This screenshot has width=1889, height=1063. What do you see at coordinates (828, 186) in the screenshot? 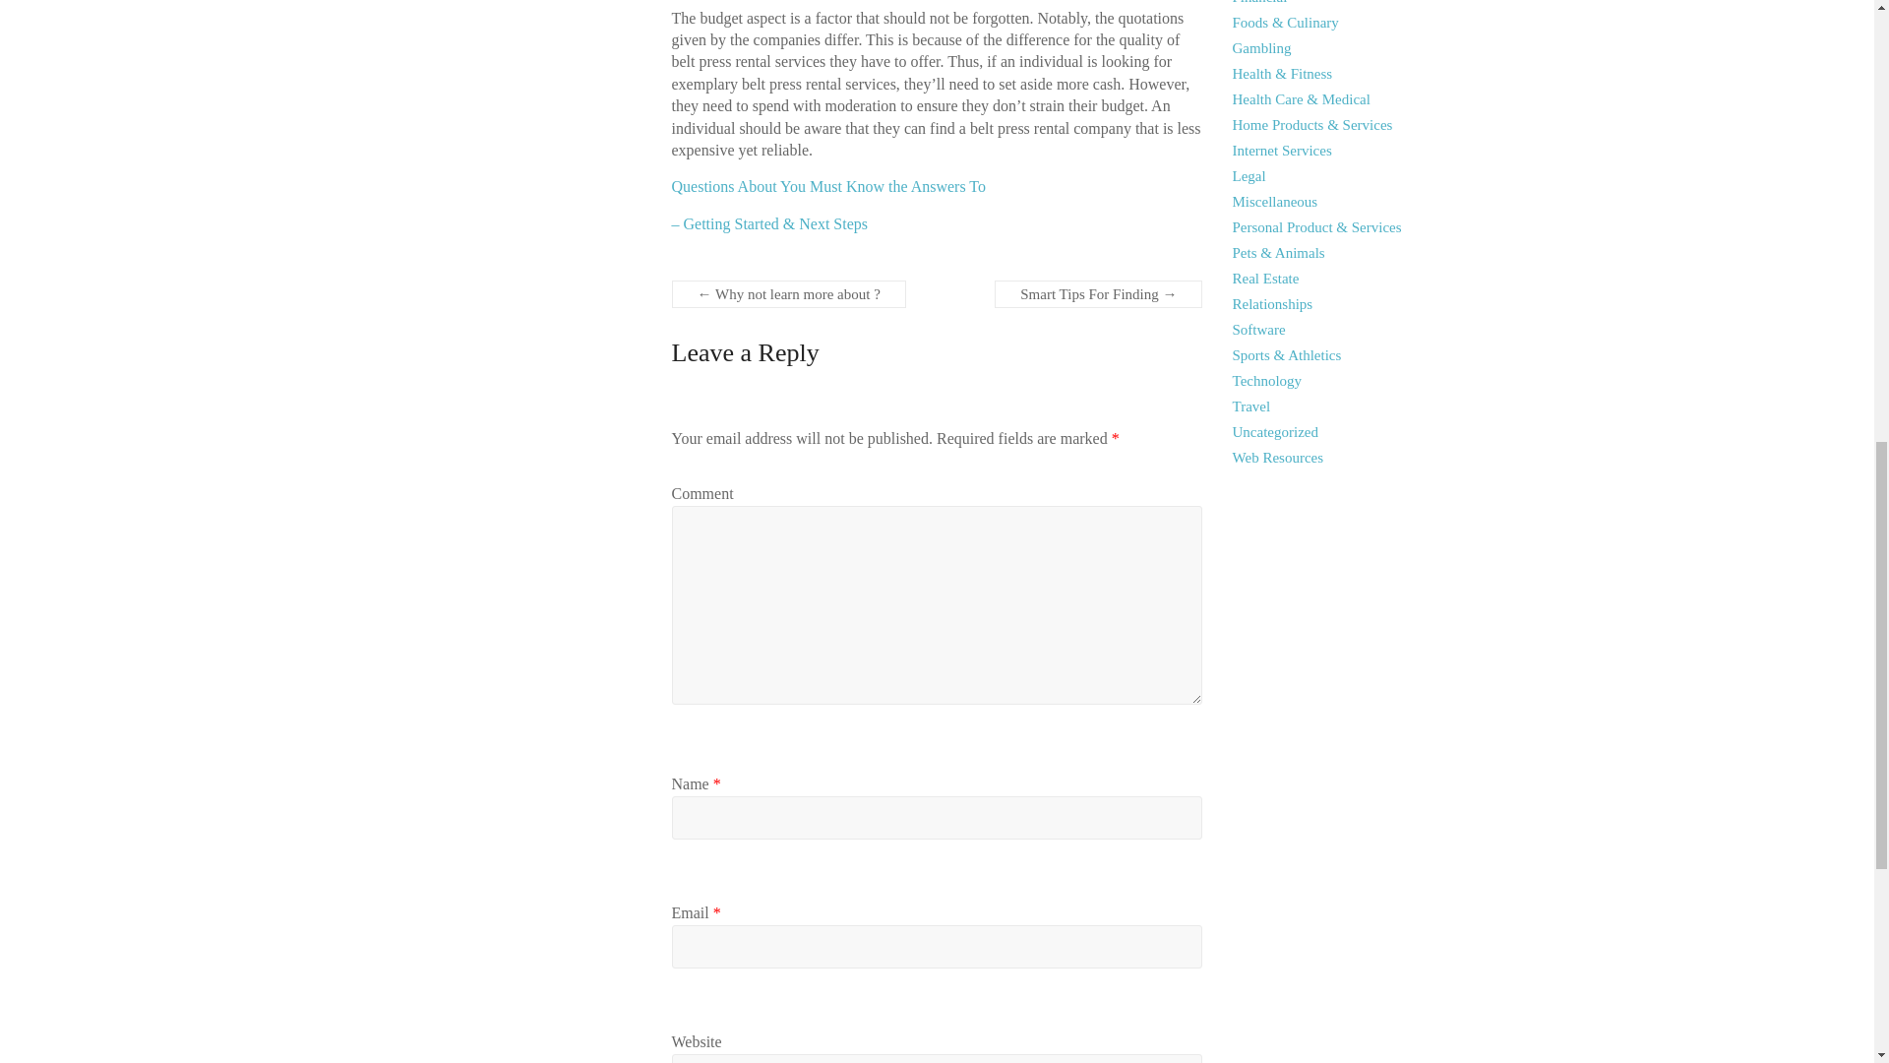
I see `Questions About You Must Know the Answers To` at bounding box center [828, 186].